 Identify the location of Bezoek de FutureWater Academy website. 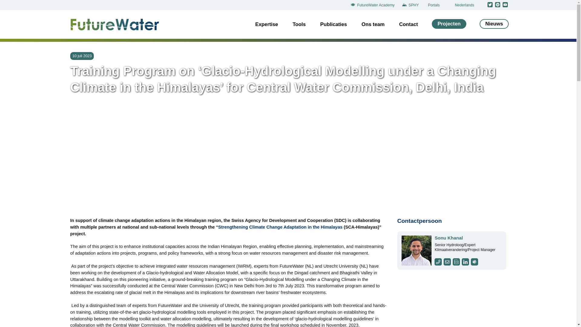
(374, 5).